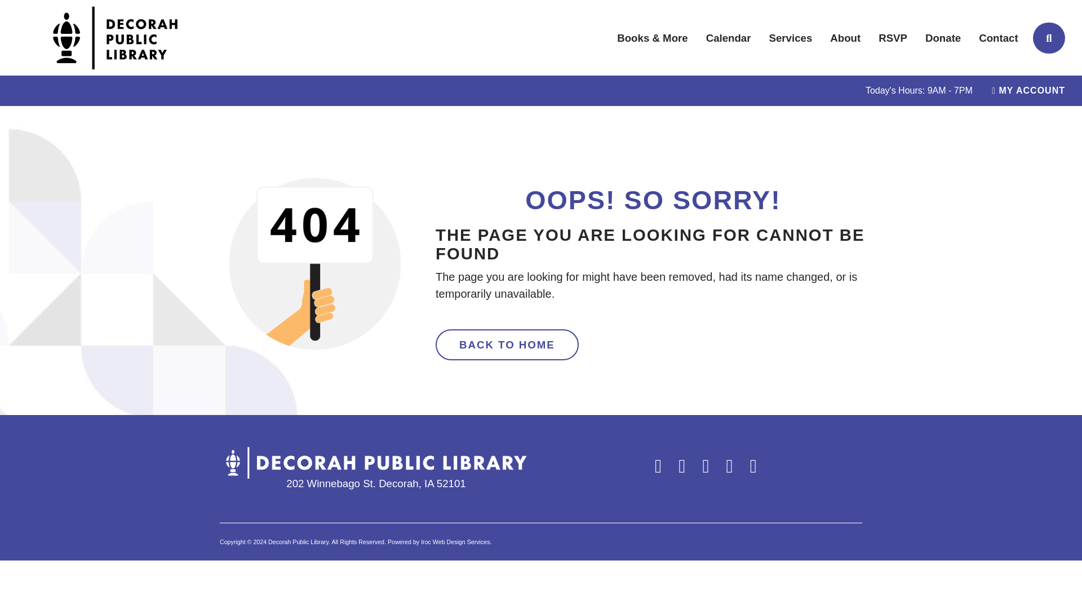 This screenshot has height=609, width=1082. I want to click on Decorah Public Library Logo, so click(375, 462).